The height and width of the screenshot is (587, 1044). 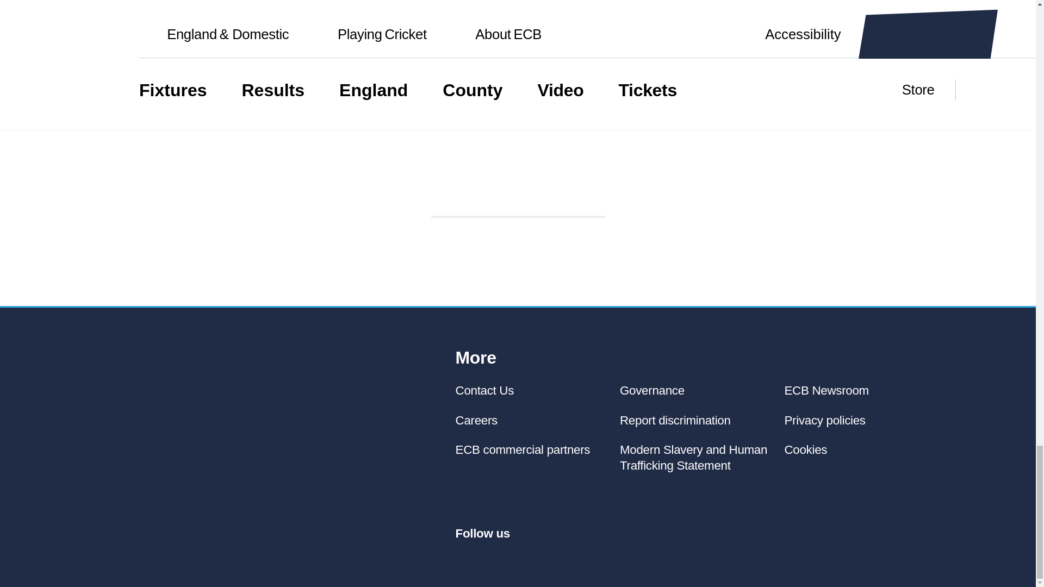 I want to click on Vitality, so click(x=347, y=182).